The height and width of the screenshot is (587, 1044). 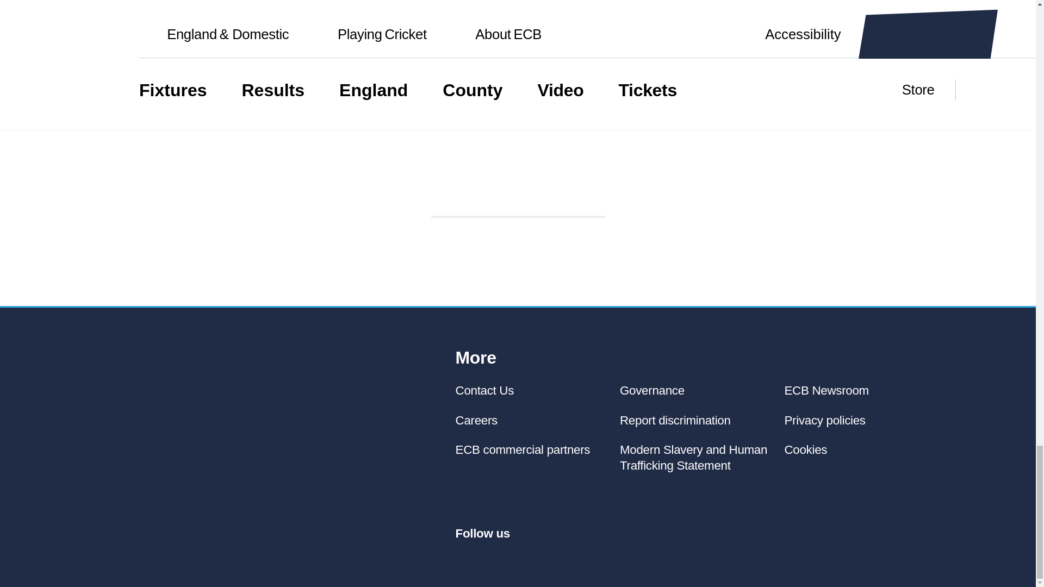 I want to click on Vitality, so click(x=347, y=182).